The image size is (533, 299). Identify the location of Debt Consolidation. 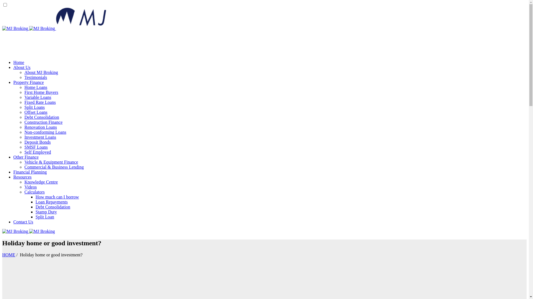
(53, 207).